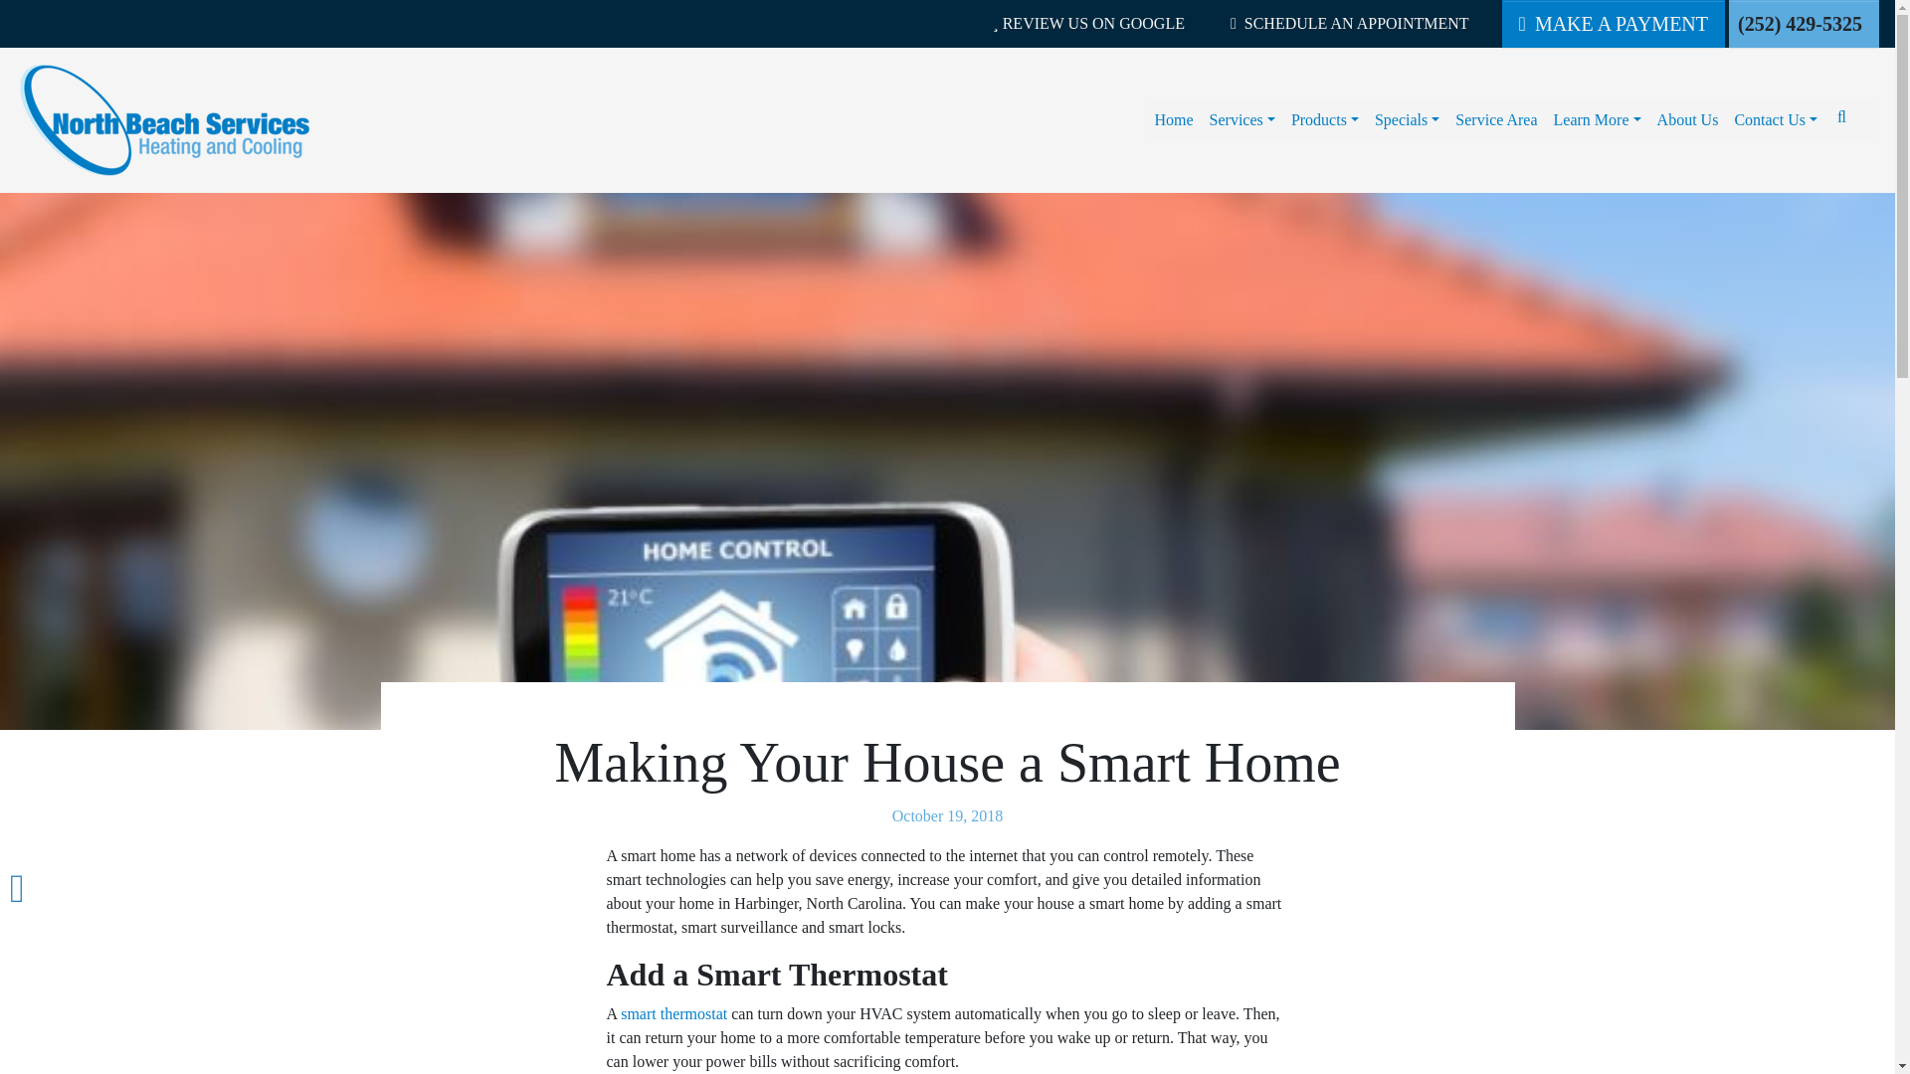  What do you see at coordinates (1407, 120) in the screenshot?
I see `Specials` at bounding box center [1407, 120].